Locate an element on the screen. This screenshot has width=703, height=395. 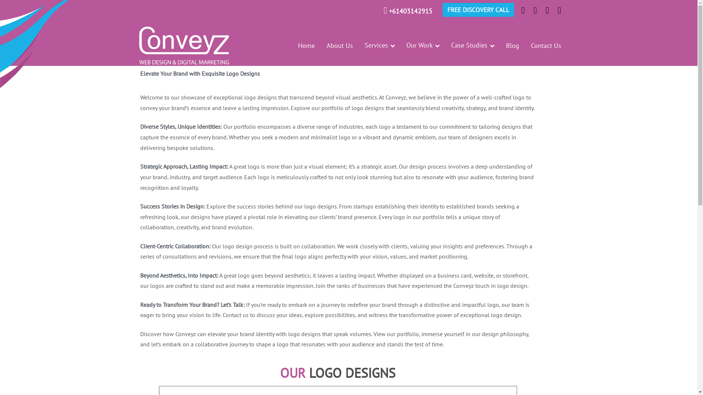
About Us is located at coordinates (340, 46).